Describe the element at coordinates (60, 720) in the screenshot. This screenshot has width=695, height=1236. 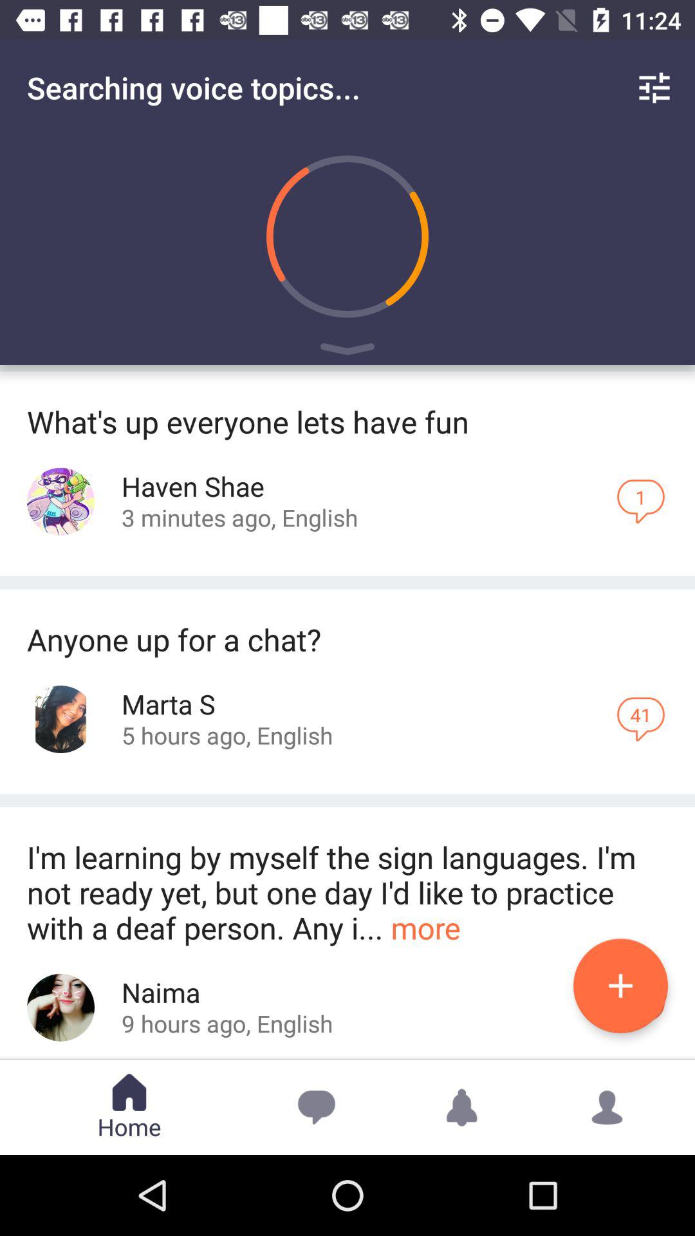
I see `open user profile` at that location.